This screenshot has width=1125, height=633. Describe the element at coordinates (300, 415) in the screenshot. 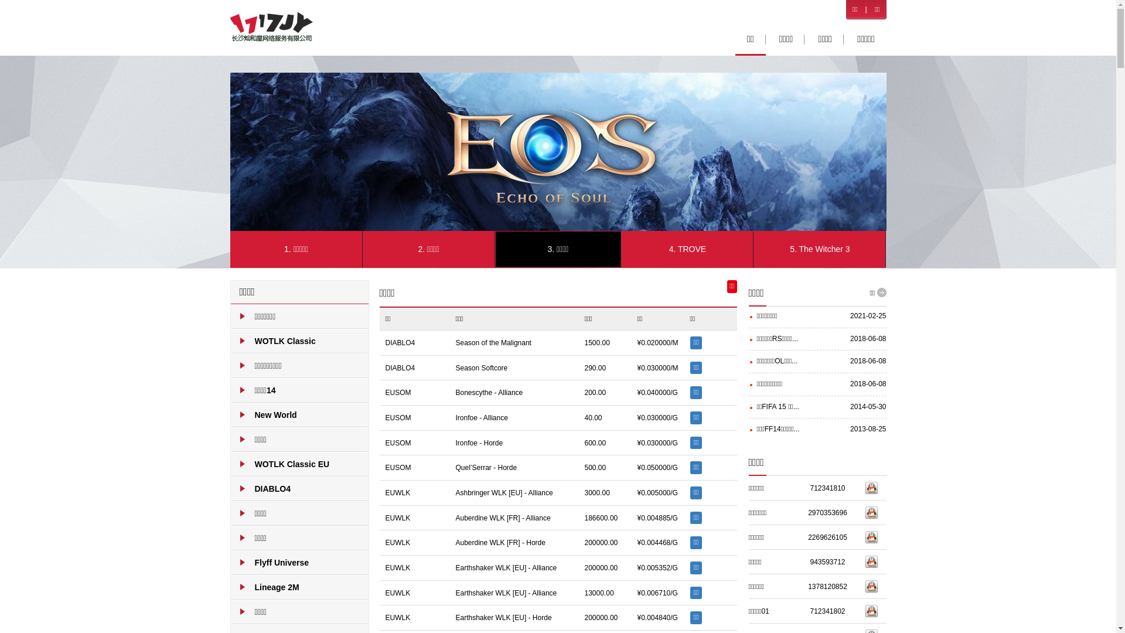

I see `New World` at that location.